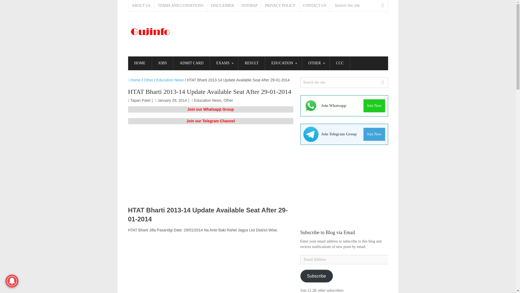 The width and height of the screenshot is (520, 293). I want to click on Advertisement, so click(210, 168).